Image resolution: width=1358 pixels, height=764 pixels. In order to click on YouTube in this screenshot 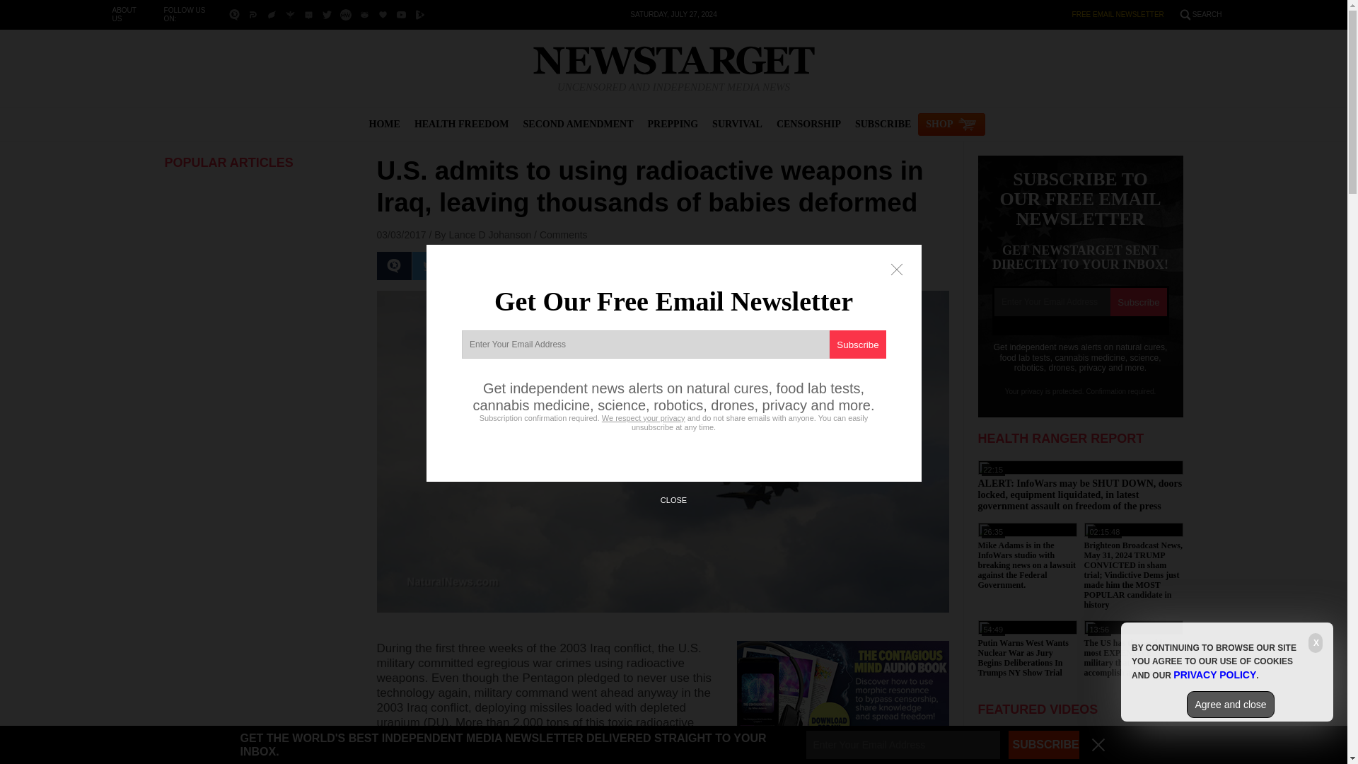, I will do `click(401, 14)`.